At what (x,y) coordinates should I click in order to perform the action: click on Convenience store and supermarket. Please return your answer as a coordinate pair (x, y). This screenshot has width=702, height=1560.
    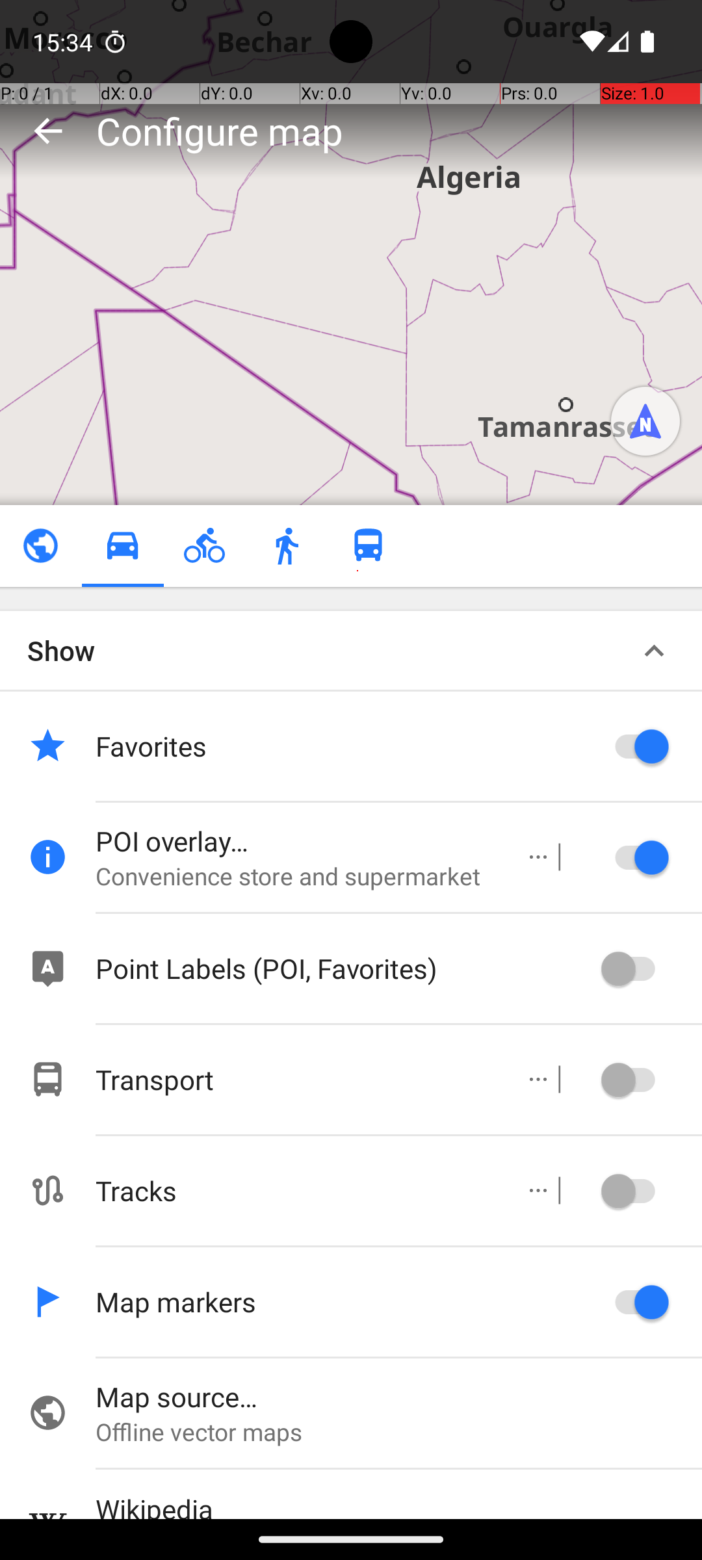
    Looking at the image, I should click on (296, 876).